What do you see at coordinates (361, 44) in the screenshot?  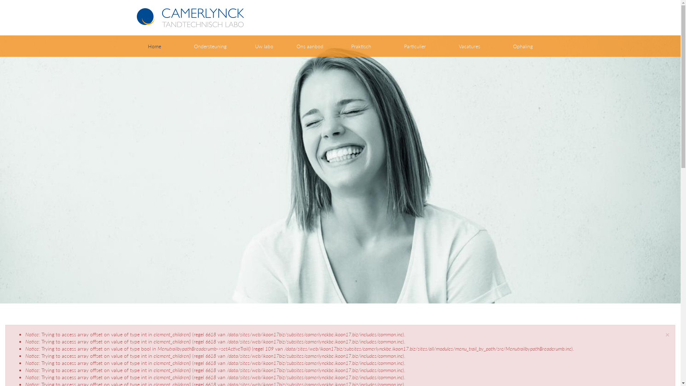 I see `Praktisch` at bounding box center [361, 44].